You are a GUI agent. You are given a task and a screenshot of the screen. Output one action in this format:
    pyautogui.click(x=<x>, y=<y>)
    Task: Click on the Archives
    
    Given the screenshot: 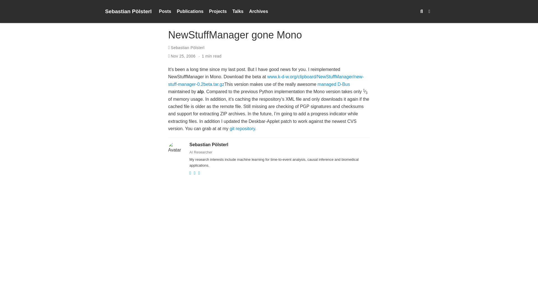 What is the action you would take?
    pyautogui.click(x=259, y=12)
    